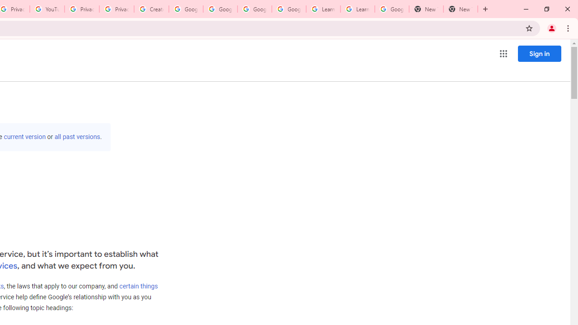 Image resolution: width=578 pixels, height=325 pixels. What do you see at coordinates (151, 9) in the screenshot?
I see `Create your Google Account` at bounding box center [151, 9].